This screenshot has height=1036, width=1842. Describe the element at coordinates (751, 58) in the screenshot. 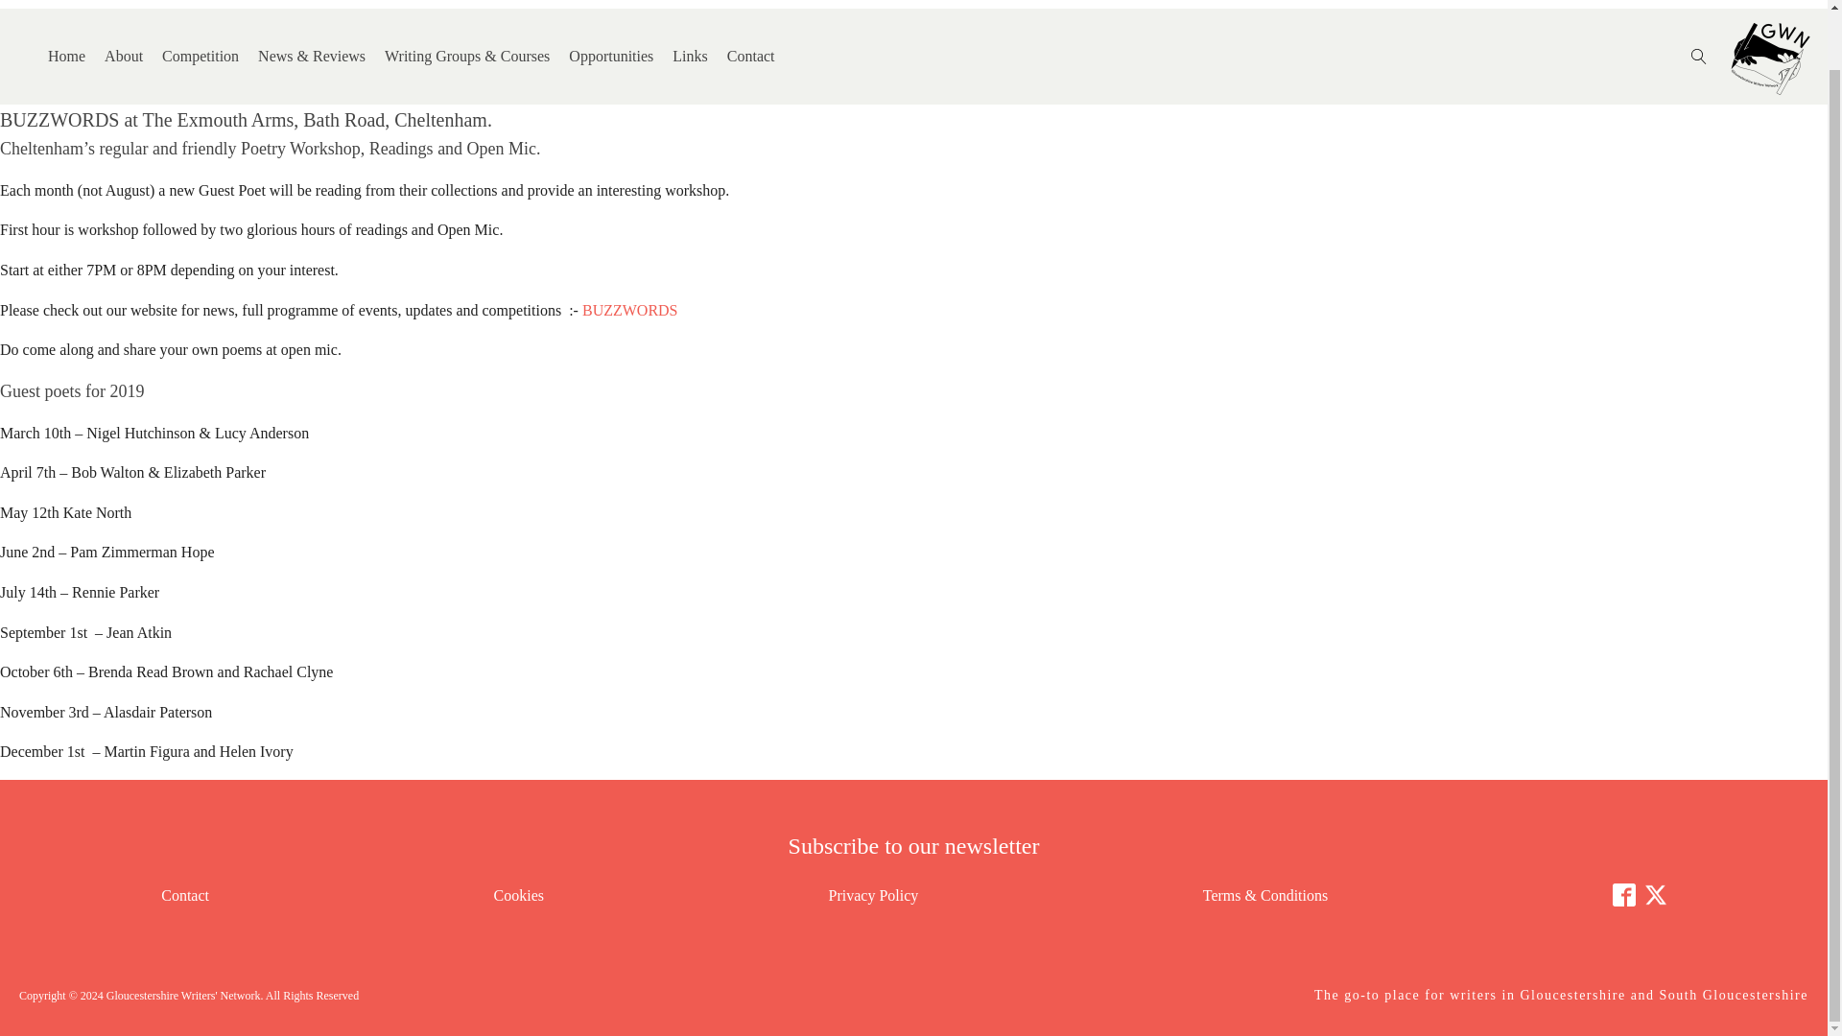

I see `Contact` at that location.